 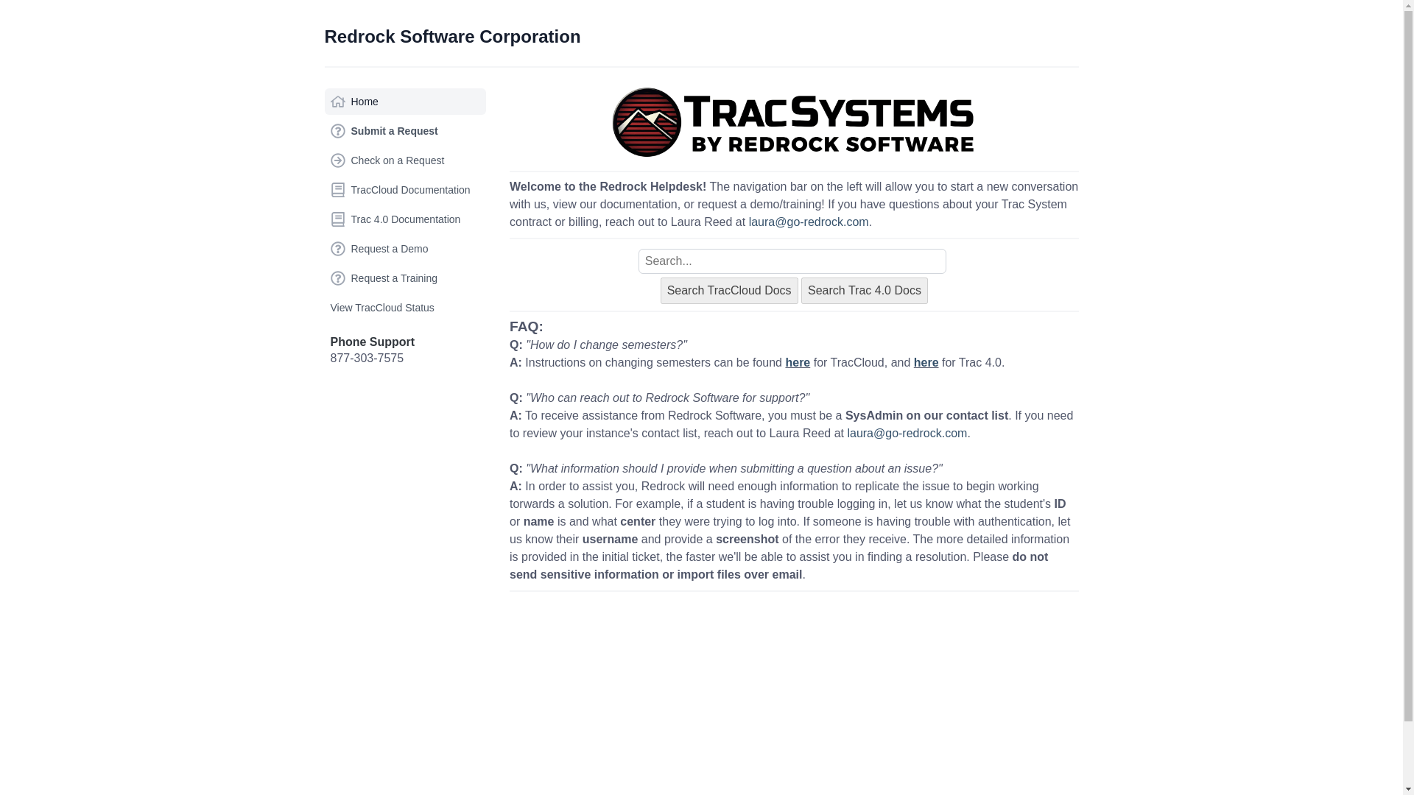 I want to click on Search TracCloud Docs, so click(x=729, y=290).